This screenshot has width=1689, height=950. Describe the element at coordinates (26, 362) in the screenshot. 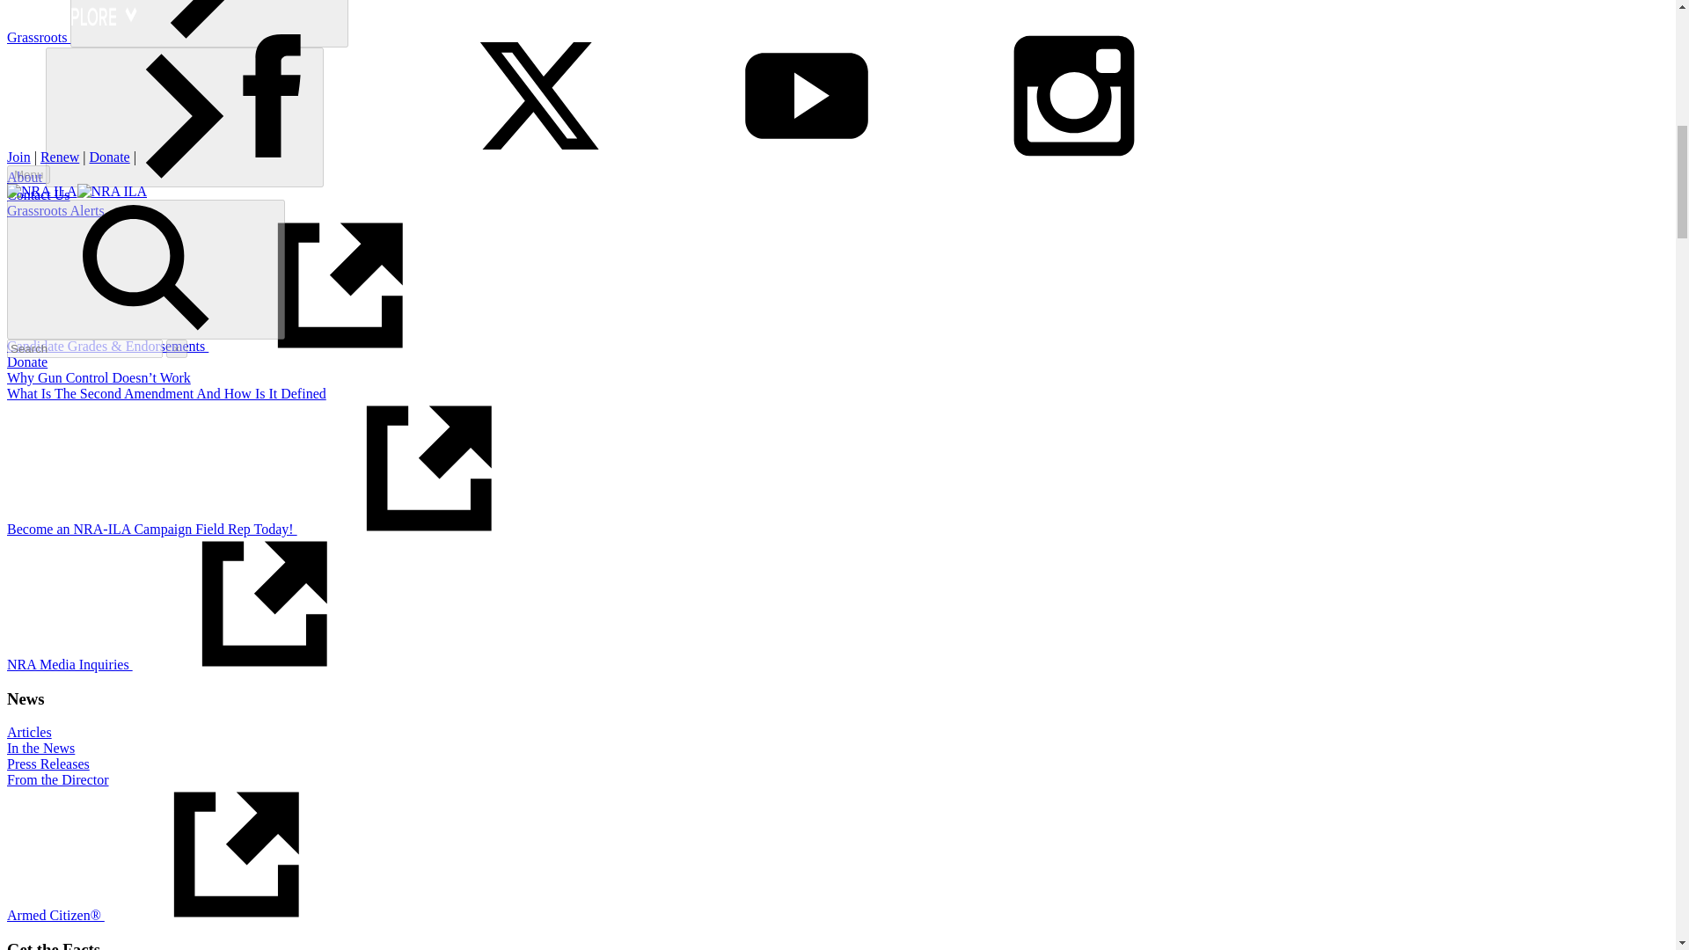

I see `Donate` at that location.